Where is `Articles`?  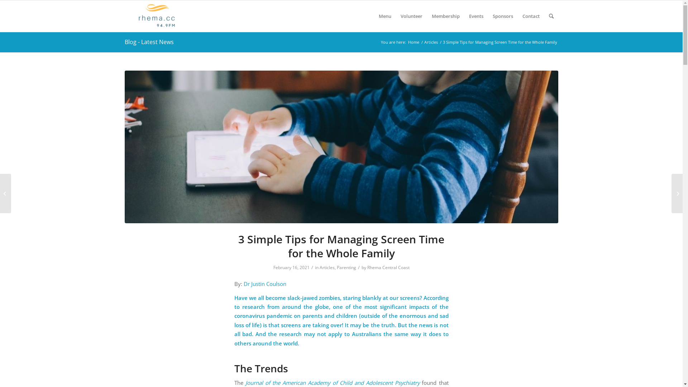
Articles is located at coordinates (431, 42).